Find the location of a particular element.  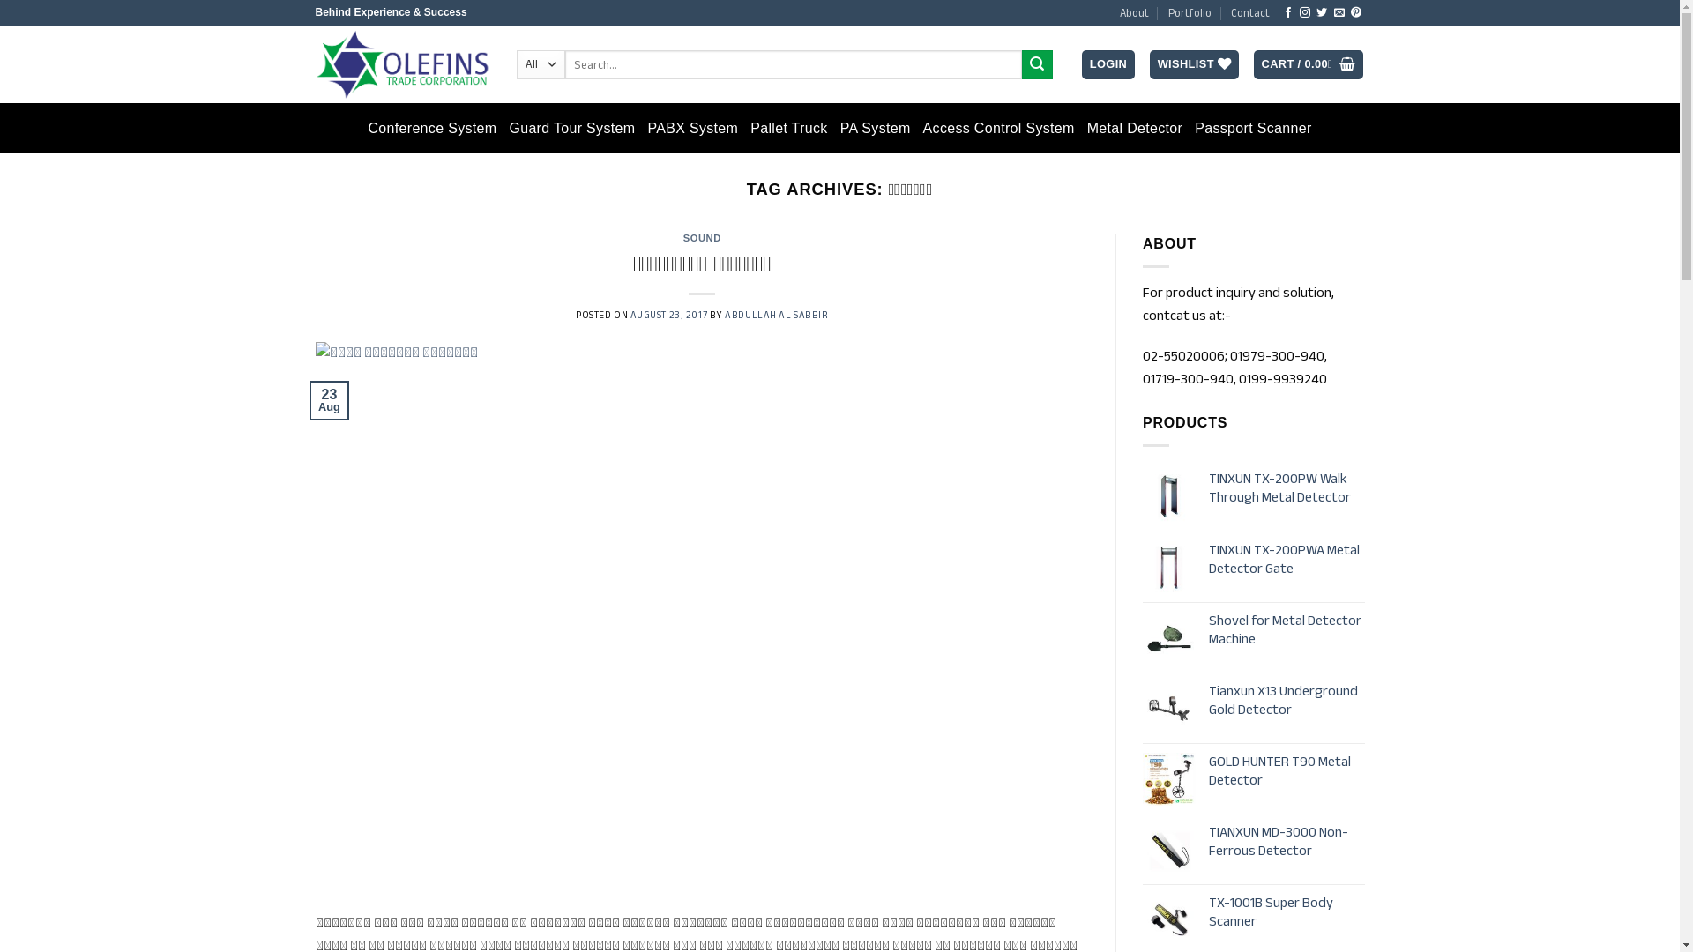

Metal Detector is located at coordinates (1136, 129).